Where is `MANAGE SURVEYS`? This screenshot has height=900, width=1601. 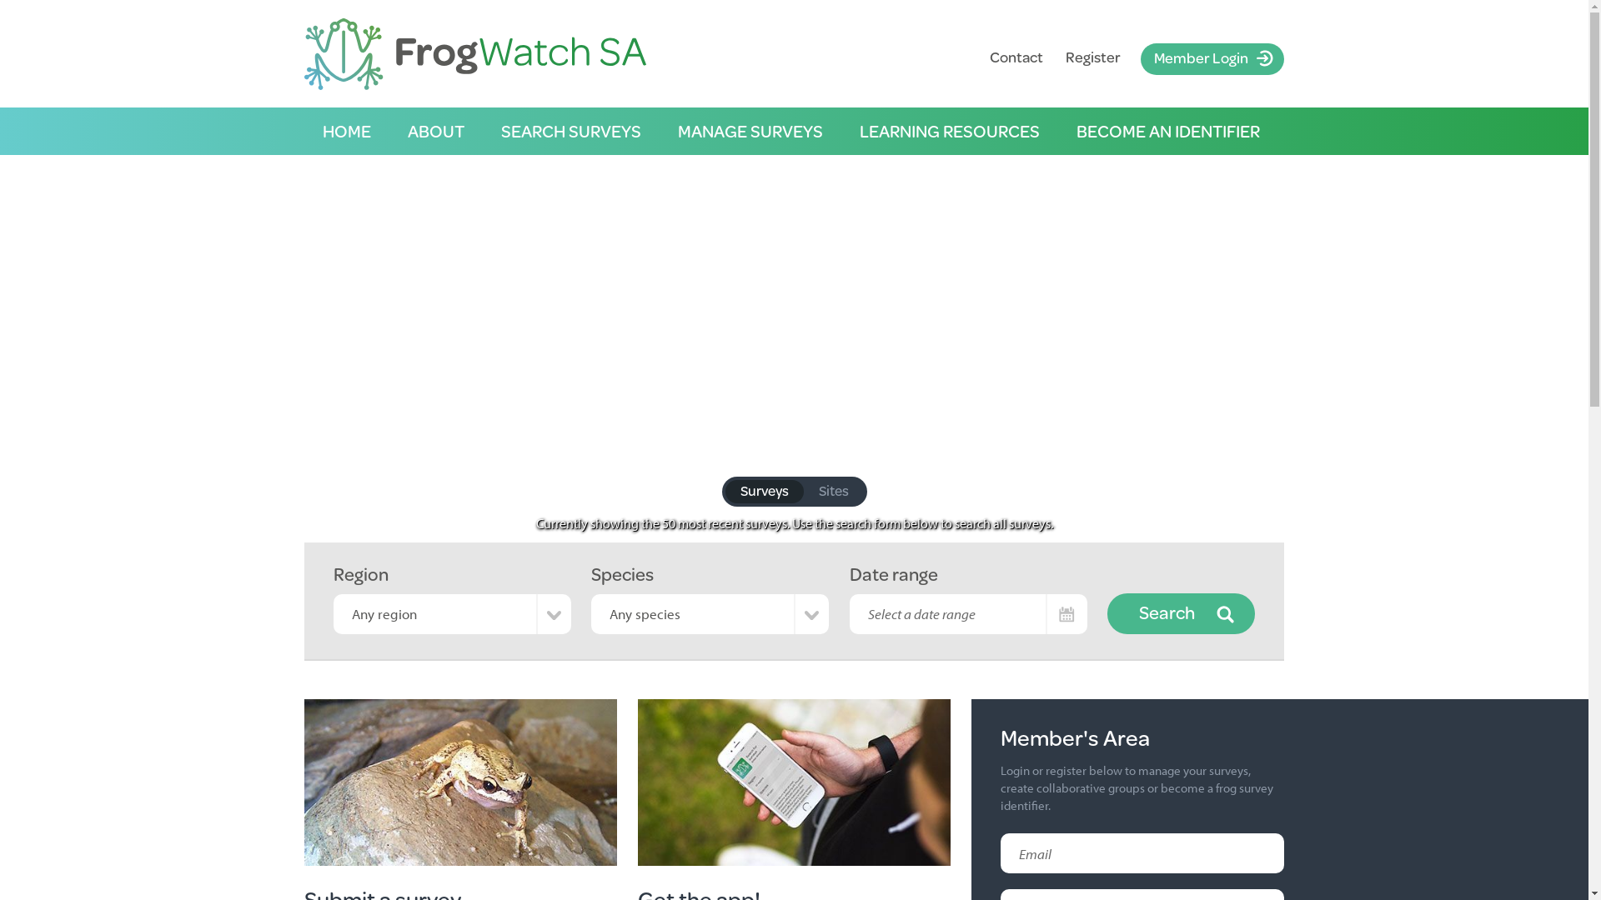
MANAGE SURVEYS is located at coordinates (750, 132).